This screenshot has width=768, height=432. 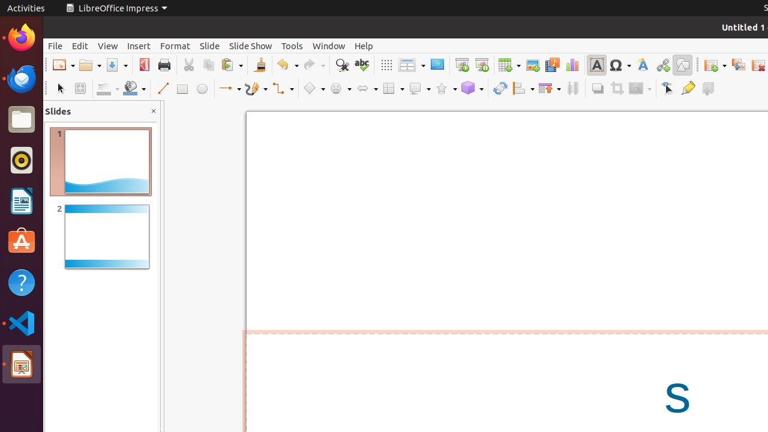 I want to click on Basic Shapes, so click(x=314, y=89).